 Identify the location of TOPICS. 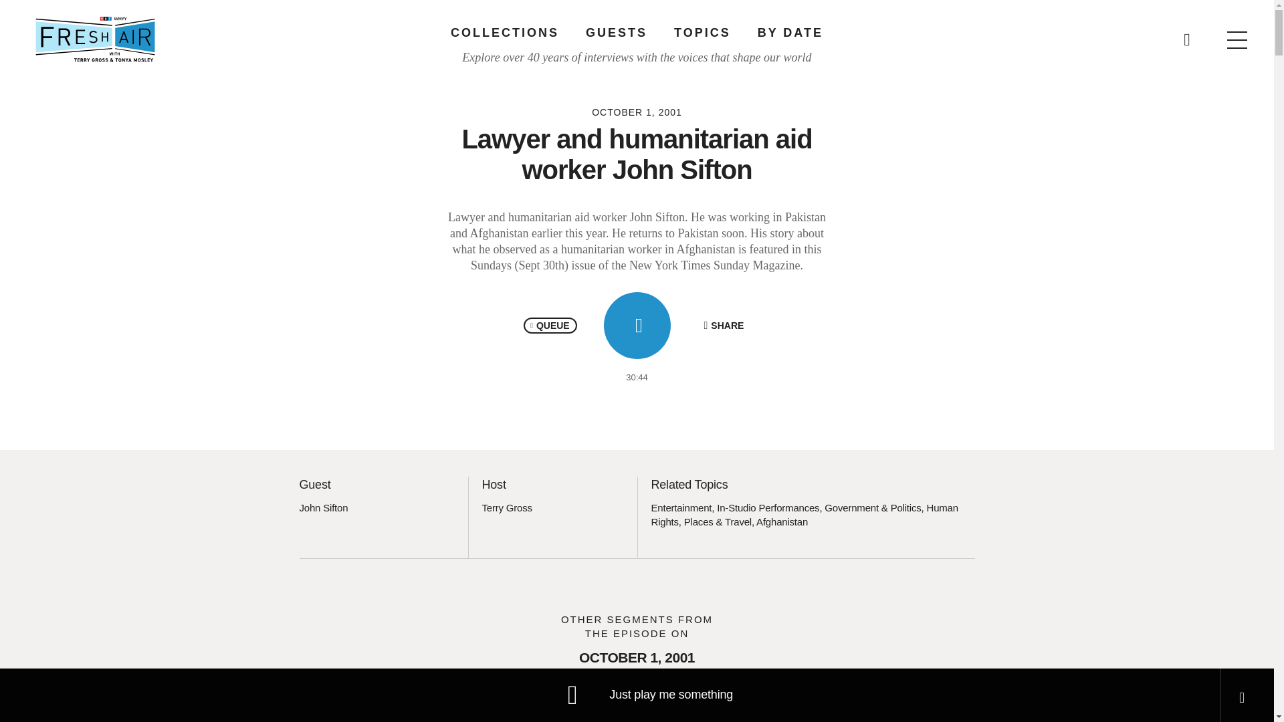
(702, 32).